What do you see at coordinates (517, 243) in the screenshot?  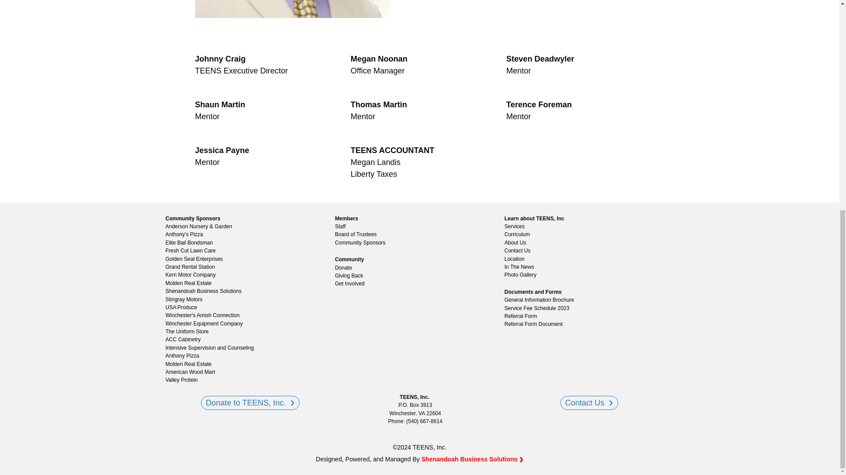 I see `About Us` at bounding box center [517, 243].